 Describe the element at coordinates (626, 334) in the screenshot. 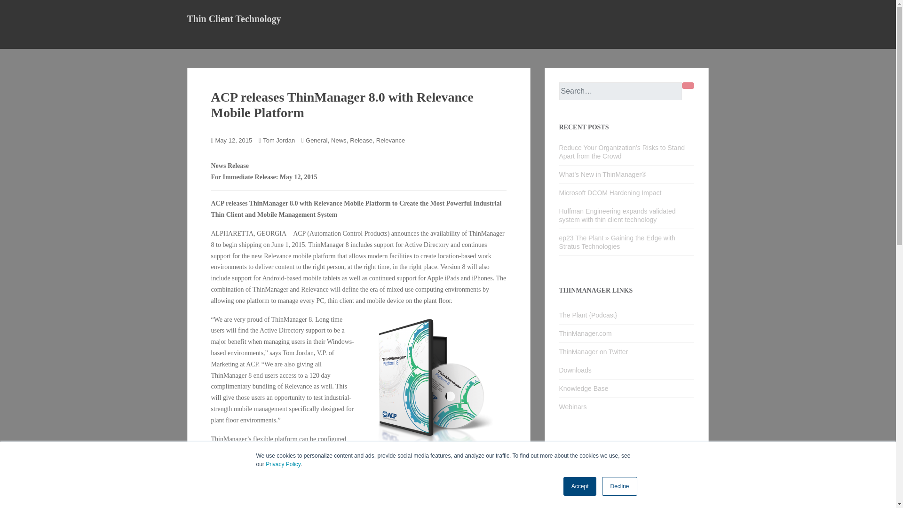

I see `ThinManager.com` at that location.